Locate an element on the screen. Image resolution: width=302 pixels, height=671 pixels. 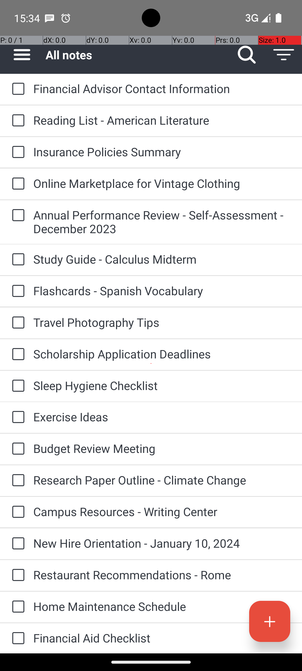
Flashcards - Spanish Vocabulary is located at coordinates (162, 291).